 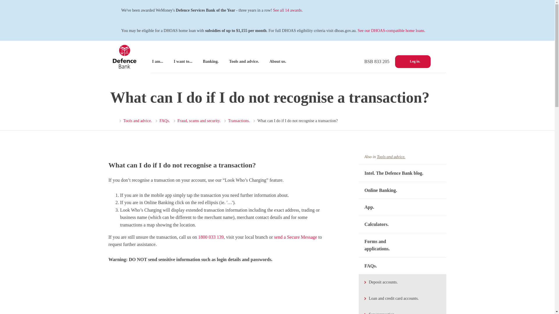 I want to click on See all 14 awards., so click(x=288, y=10).